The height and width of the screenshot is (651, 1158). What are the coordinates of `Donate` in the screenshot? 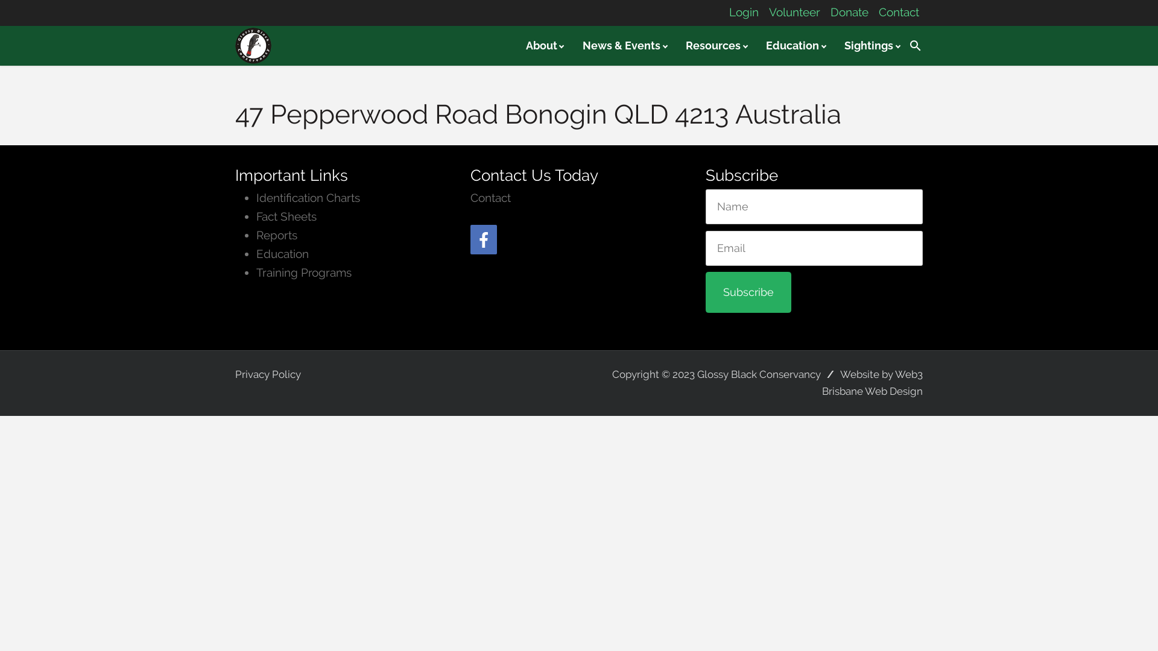 It's located at (849, 12).